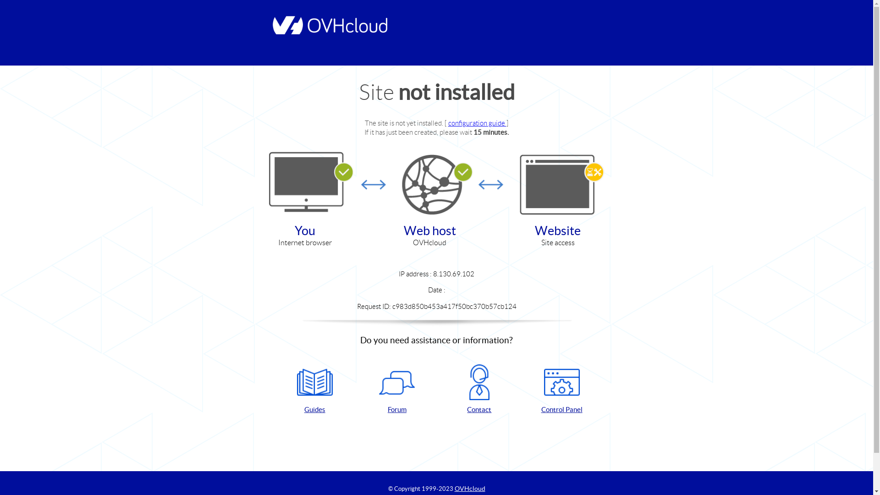 Image resolution: width=880 pixels, height=495 pixels. Describe the element at coordinates (397, 390) in the screenshot. I see `Forum` at that location.